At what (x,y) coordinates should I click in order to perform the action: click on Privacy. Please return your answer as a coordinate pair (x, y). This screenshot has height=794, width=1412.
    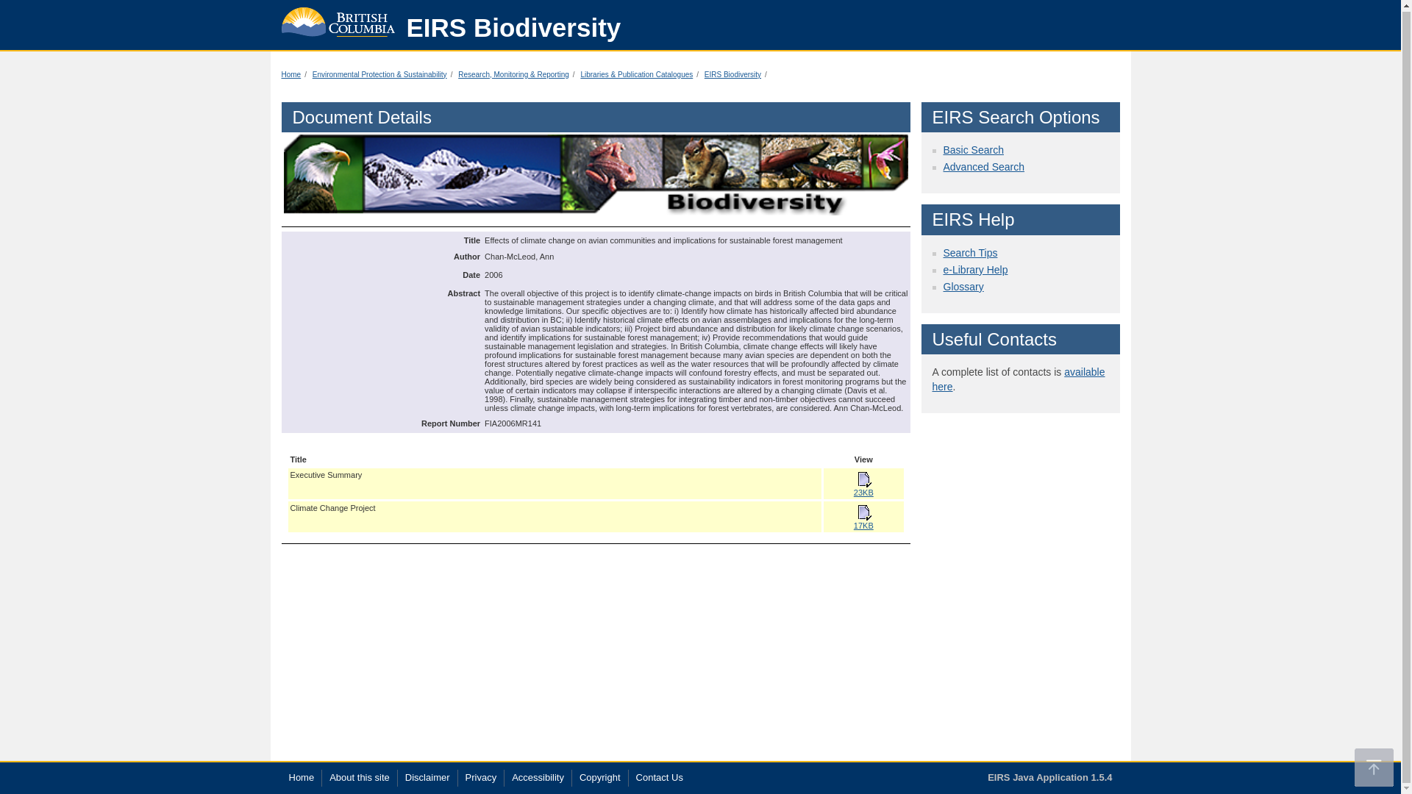
    Looking at the image, I should click on (481, 778).